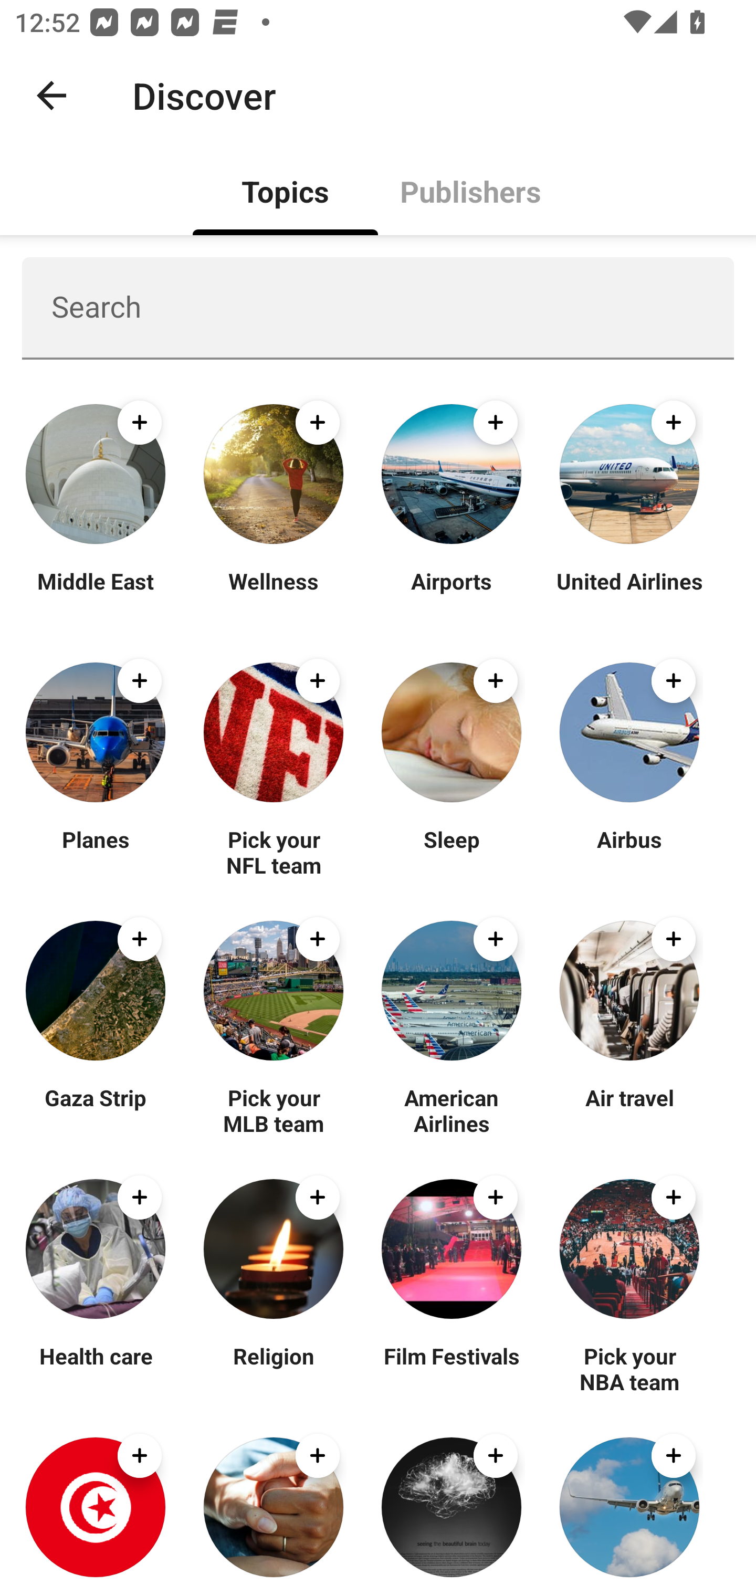 The width and height of the screenshot is (756, 1596). Describe the element at coordinates (96, 593) in the screenshot. I see `Middle East` at that location.